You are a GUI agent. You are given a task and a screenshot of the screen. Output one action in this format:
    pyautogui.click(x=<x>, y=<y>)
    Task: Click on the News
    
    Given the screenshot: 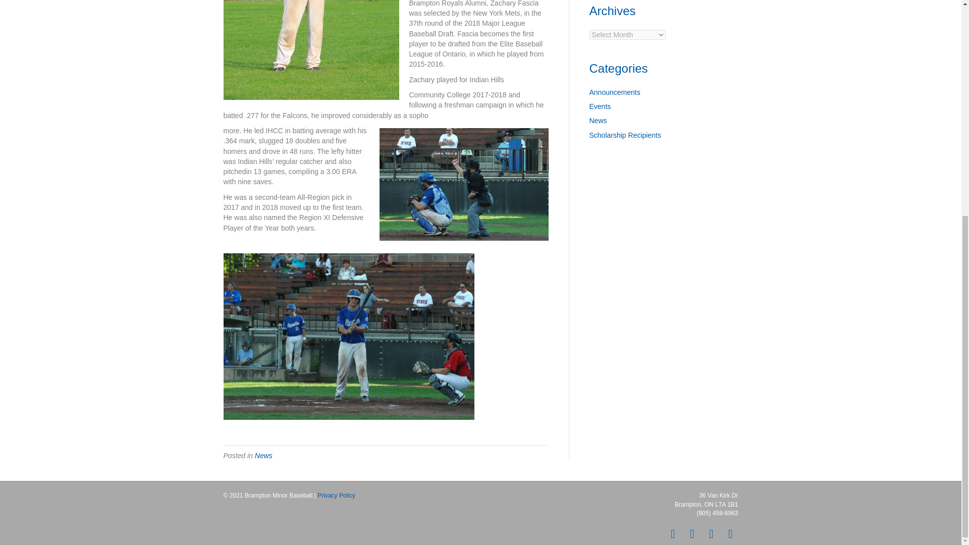 What is the action you would take?
    pyautogui.click(x=598, y=121)
    